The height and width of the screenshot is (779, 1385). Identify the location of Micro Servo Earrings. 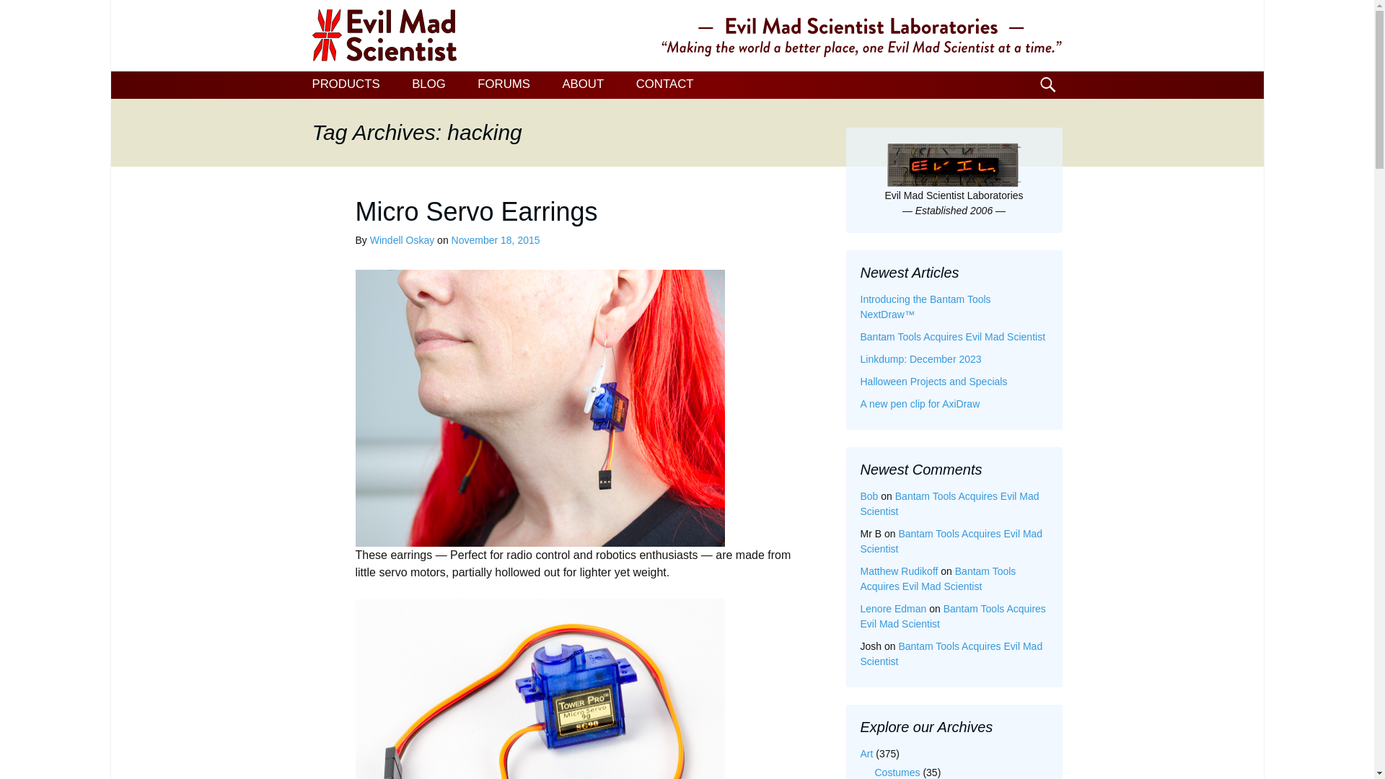
(475, 212).